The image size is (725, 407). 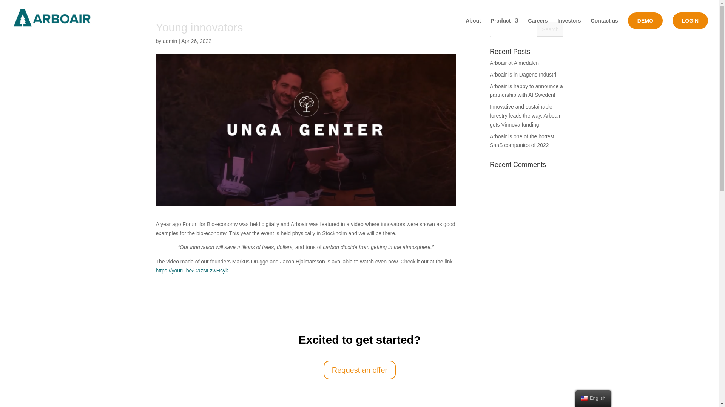 I want to click on LOGIN, so click(x=690, y=20).